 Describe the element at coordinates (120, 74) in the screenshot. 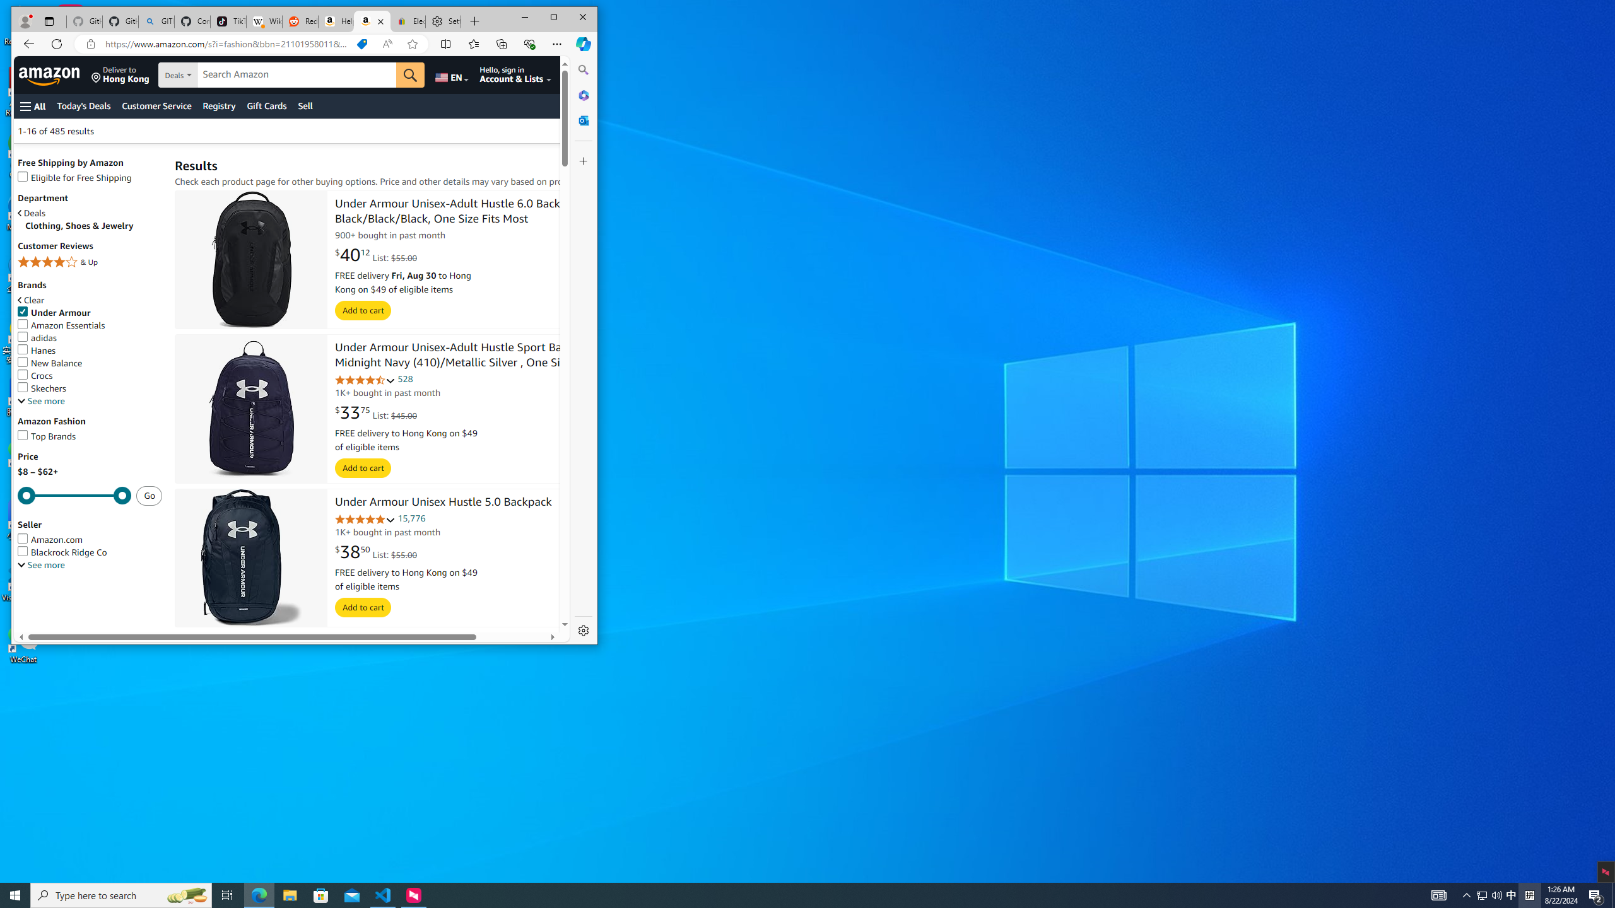

I see `Deliver to Hong Kong` at that location.